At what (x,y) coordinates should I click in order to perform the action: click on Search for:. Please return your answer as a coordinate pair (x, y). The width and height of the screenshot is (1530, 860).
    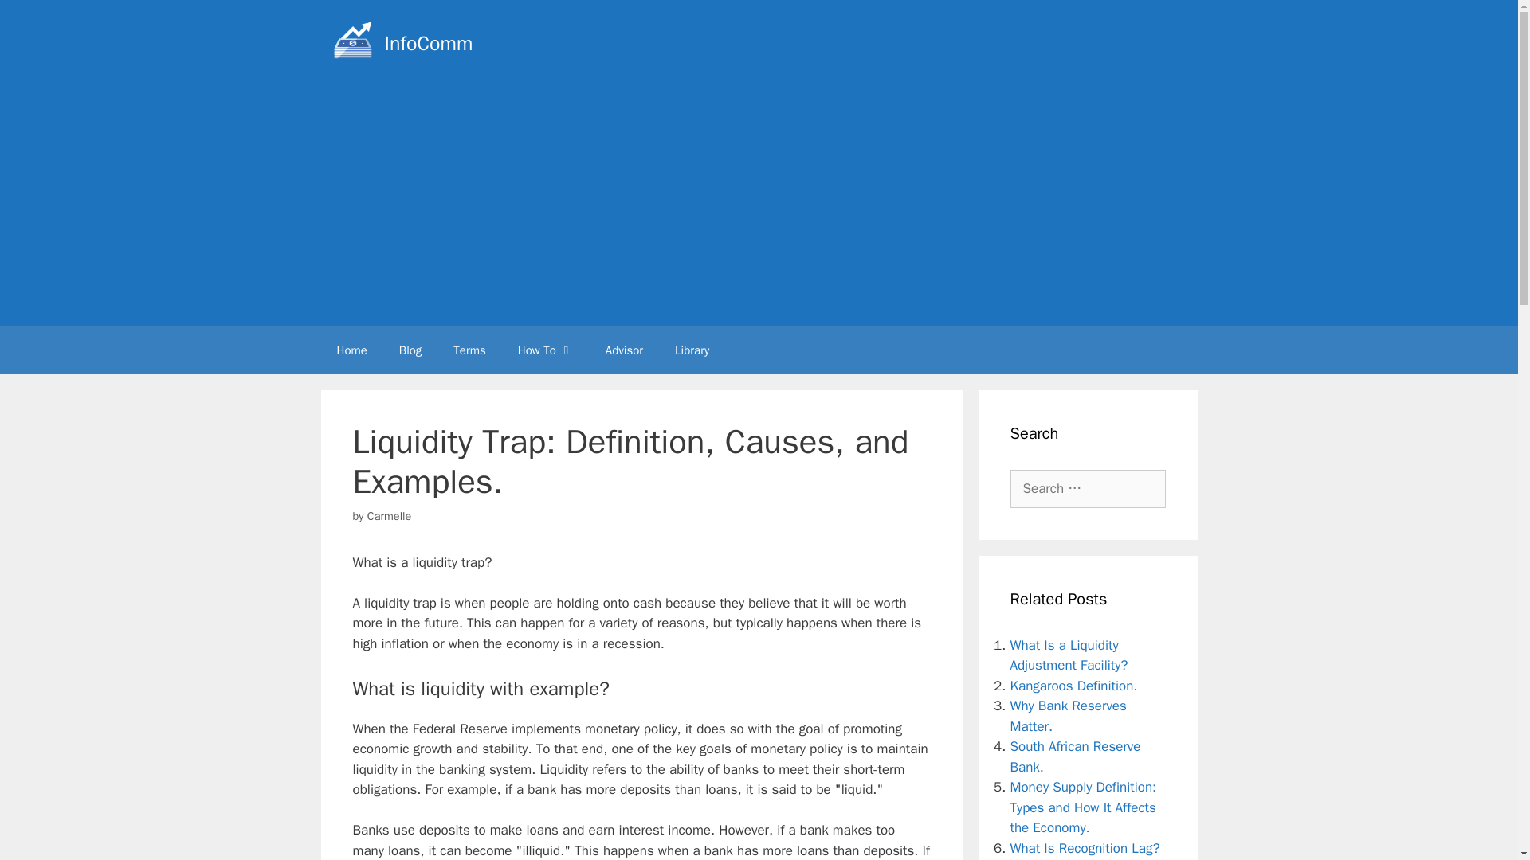
    Looking at the image, I should click on (1088, 489).